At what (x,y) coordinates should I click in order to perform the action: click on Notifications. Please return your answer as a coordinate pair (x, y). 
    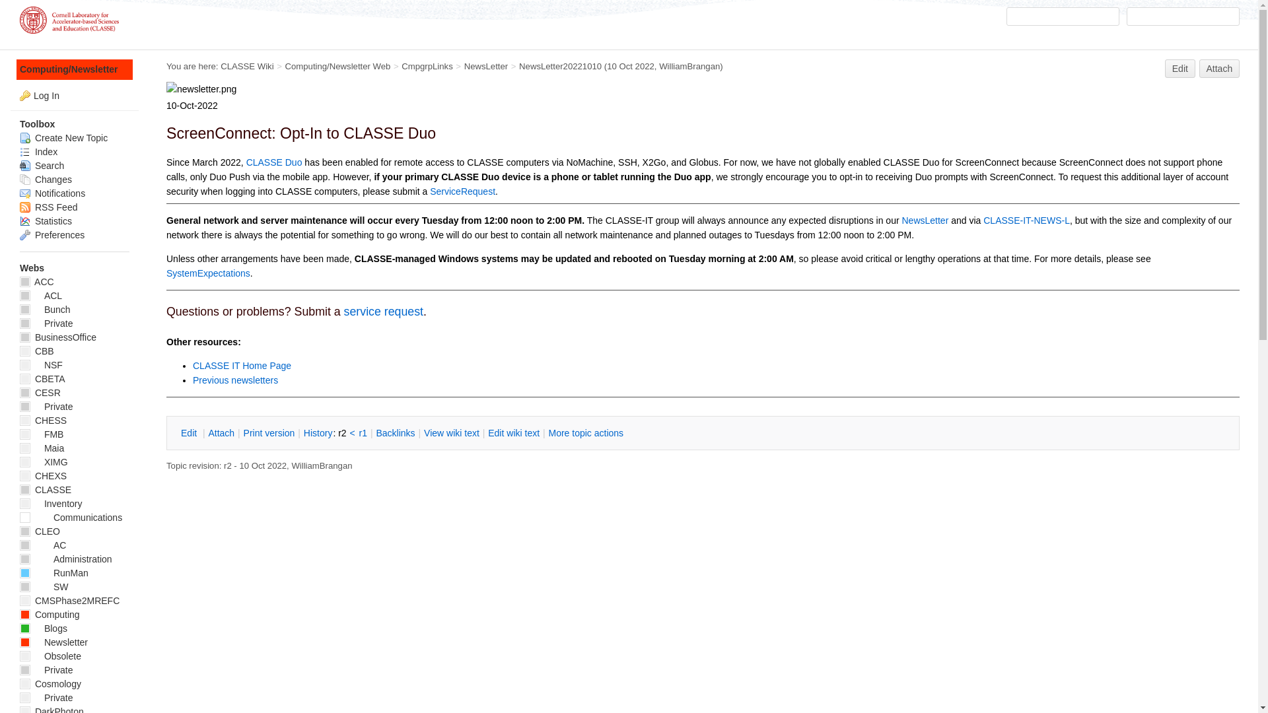
    Looking at the image, I should click on (52, 193).